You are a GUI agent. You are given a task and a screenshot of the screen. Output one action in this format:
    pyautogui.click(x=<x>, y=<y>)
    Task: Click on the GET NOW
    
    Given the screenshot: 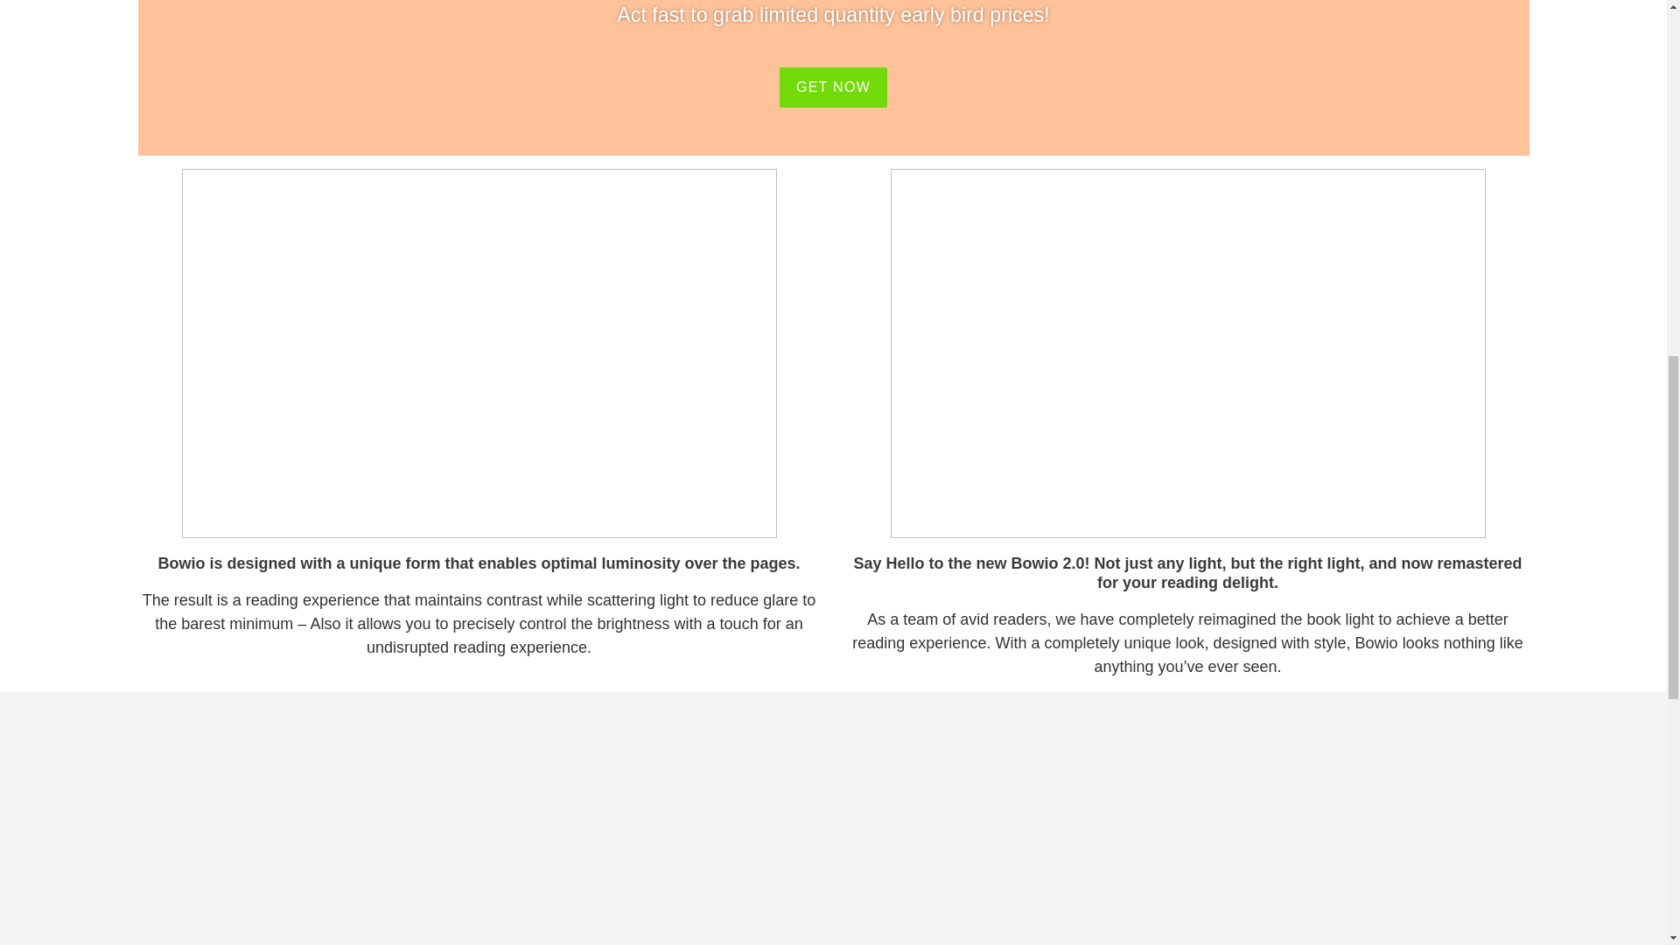 What is the action you would take?
    pyautogui.click(x=833, y=87)
    